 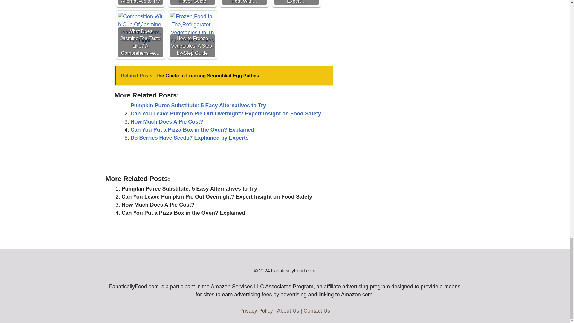 What do you see at coordinates (167, 121) in the screenshot?
I see `How Much Does A Pie Cost?` at bounding box center [167, 121].